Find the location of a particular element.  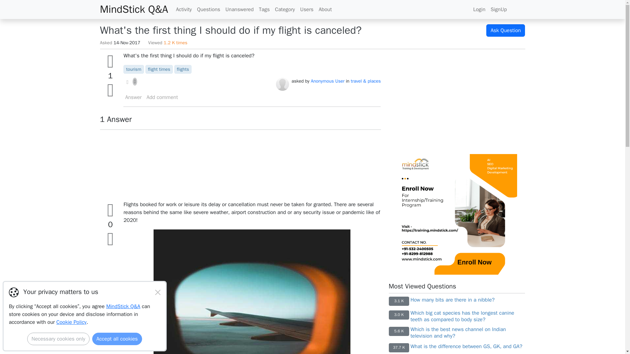

Anonymous User is located at coordinates (327, 81).